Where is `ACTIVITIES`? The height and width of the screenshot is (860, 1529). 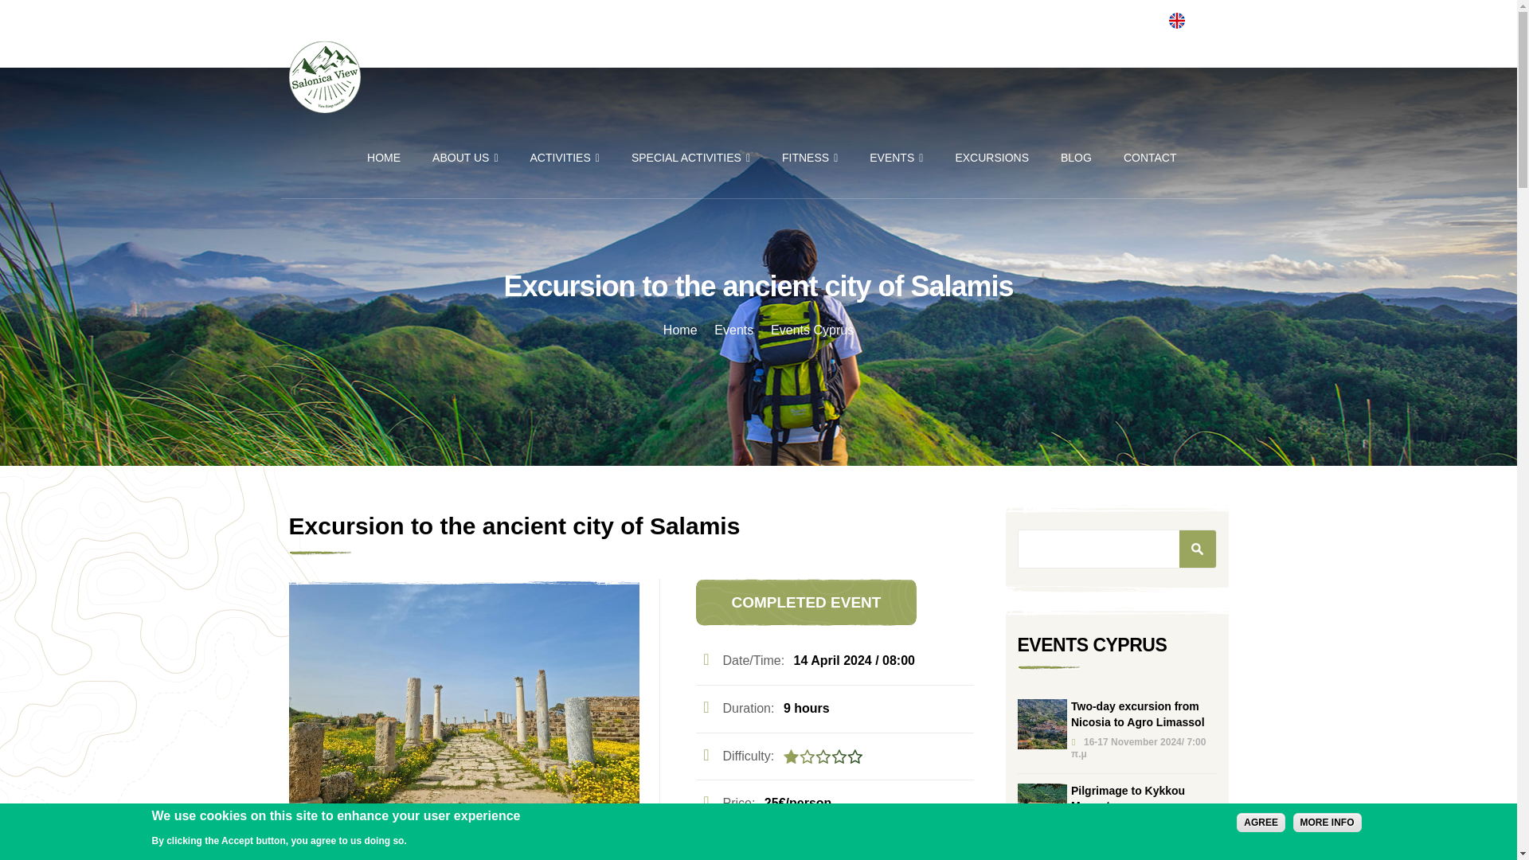 ACTIVITIES is located at coordinates (565, 158).